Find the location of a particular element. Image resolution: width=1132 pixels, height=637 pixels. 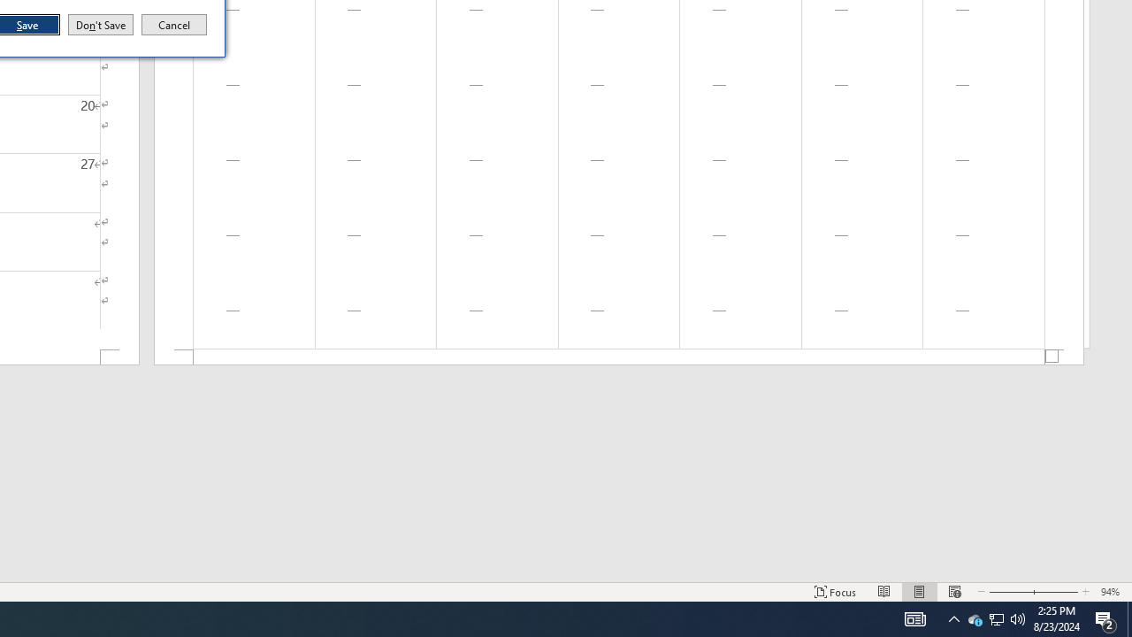

User Promoted Notification Area is located at coordinates (996, 619).